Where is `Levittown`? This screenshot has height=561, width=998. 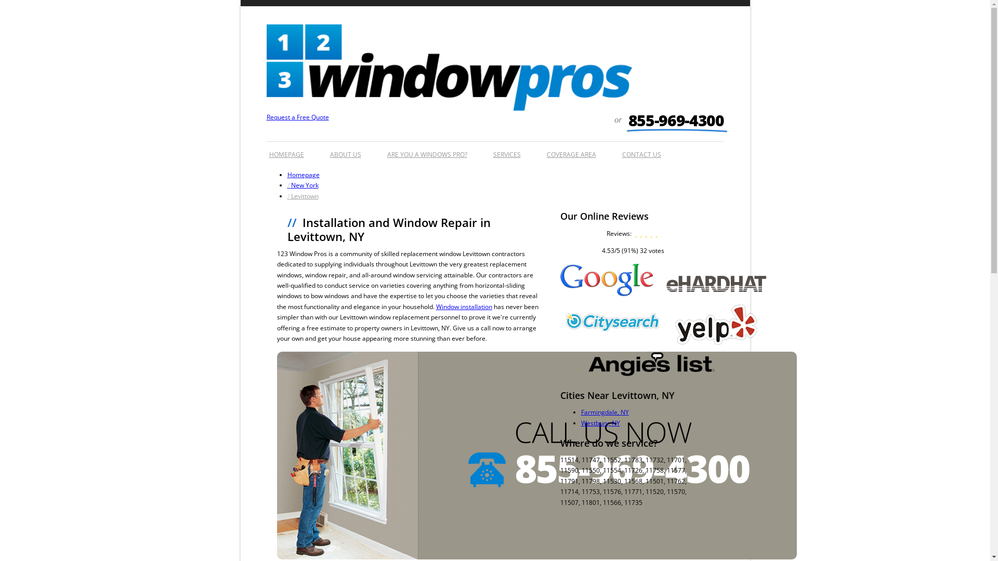 Levittown is located at coordinates (303, 196).